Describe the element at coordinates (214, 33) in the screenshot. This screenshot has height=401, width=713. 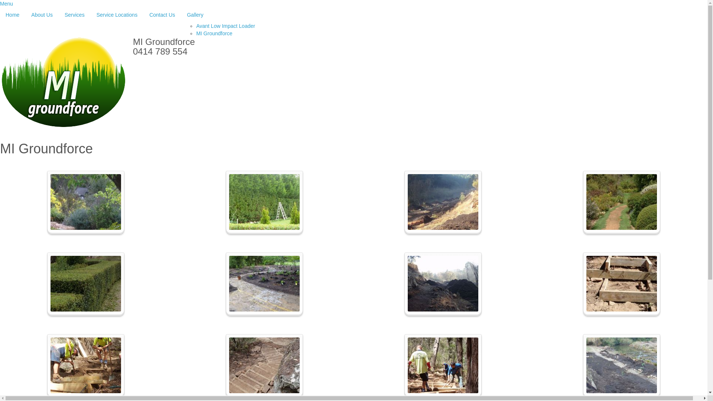
I see `MI Groundforce` at that location.